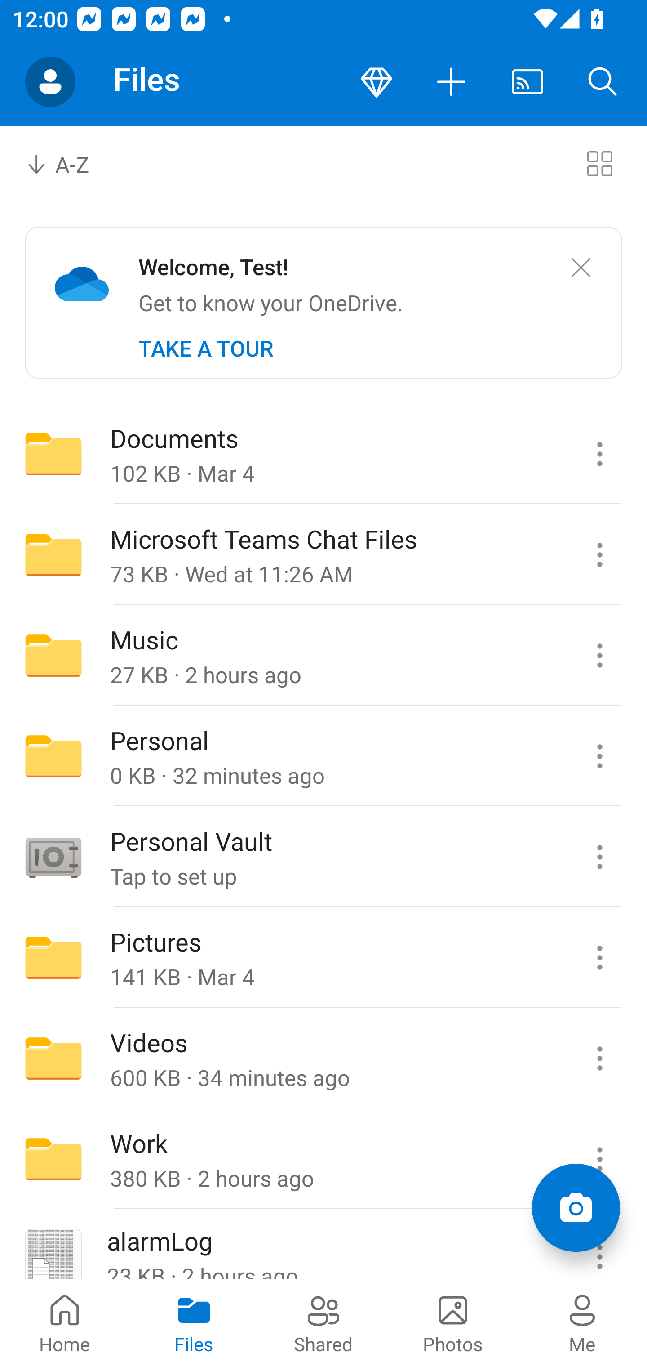 This screenshot has height=1367, width=647. Describe the element at coordinates (576, 1208) in the screenshot. I see `Add items Scan` at that location.